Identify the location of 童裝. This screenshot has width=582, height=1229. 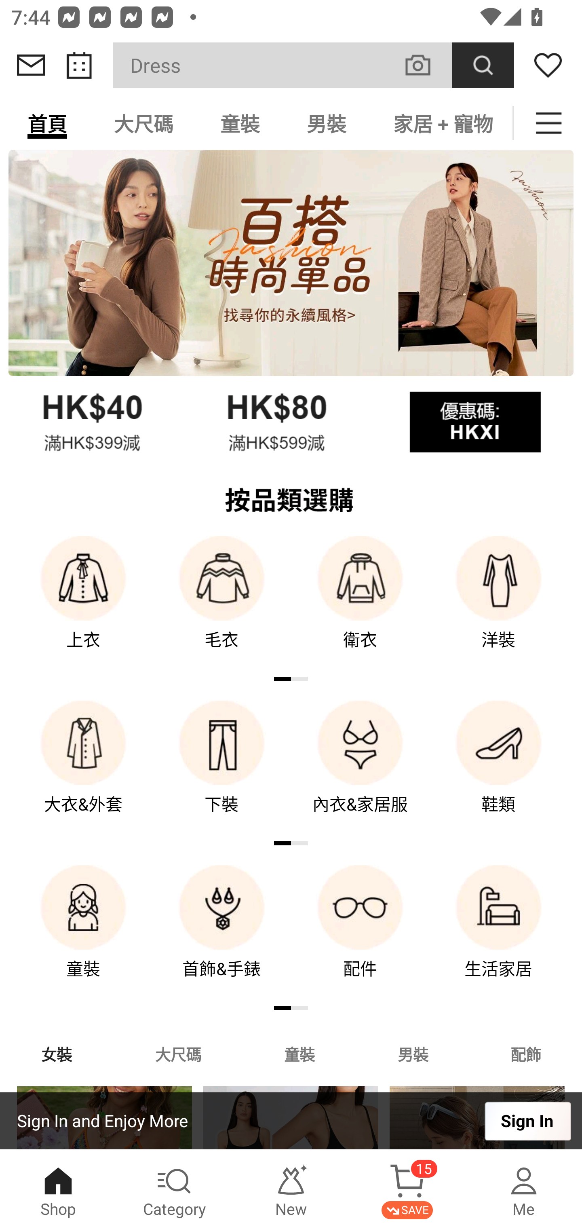
(240, 123).